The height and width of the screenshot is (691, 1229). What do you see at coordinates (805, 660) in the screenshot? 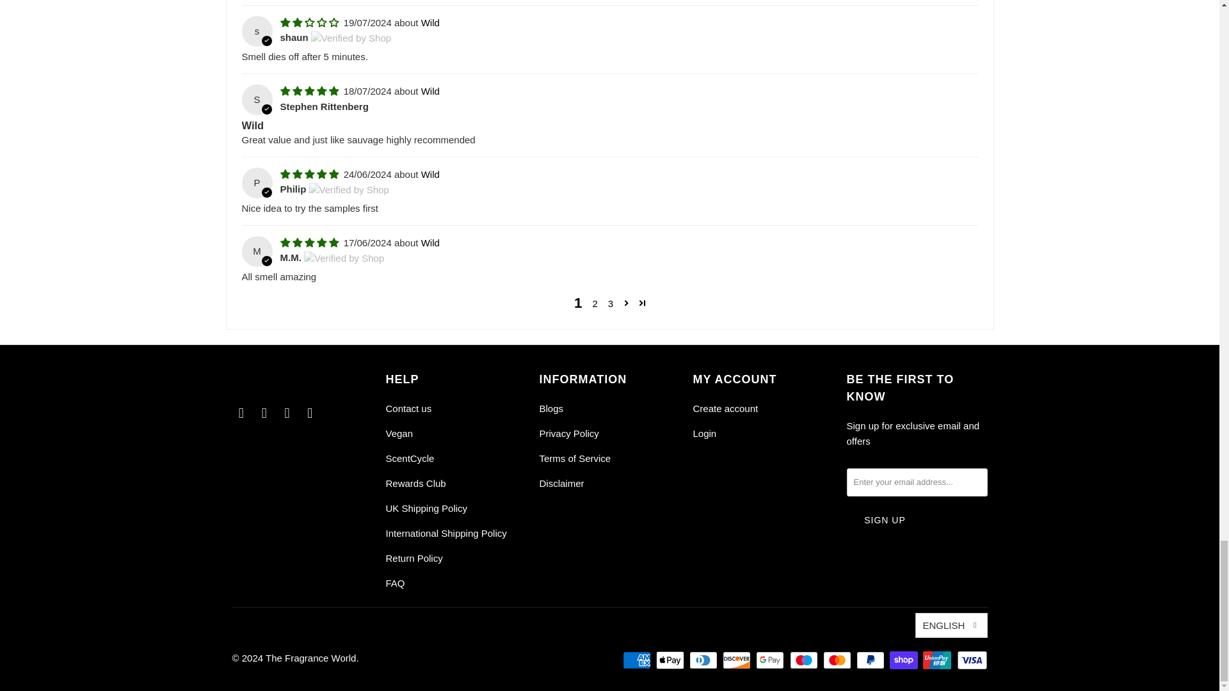
I see `Maestro` at bounding box center [805, 660].